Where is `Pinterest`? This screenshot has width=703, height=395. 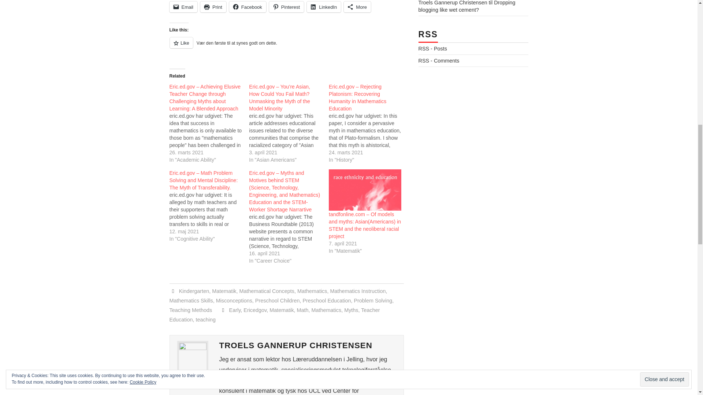 Pinterest is located at coordinates (286, 7).